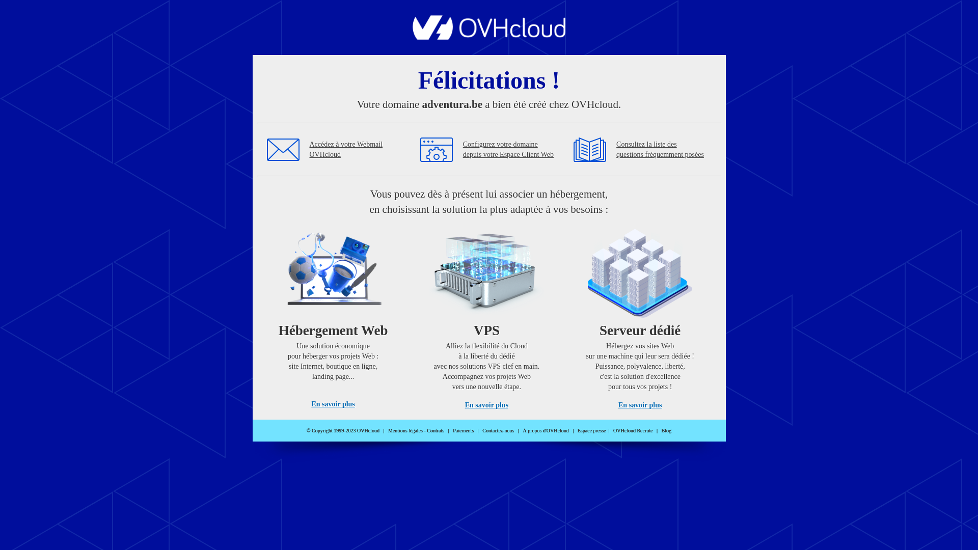  I want to click on En savoir plus, so click(333, 404).